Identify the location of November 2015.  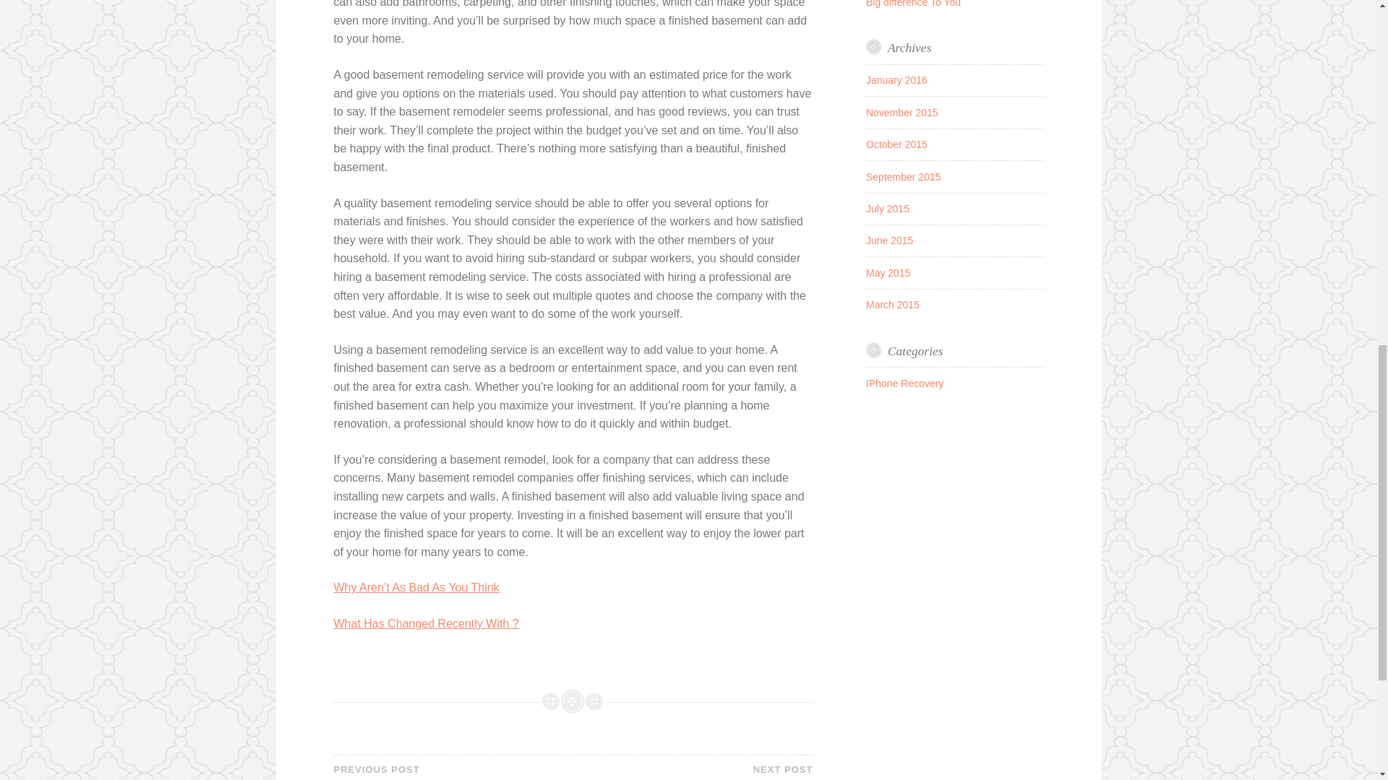
(427, 623).